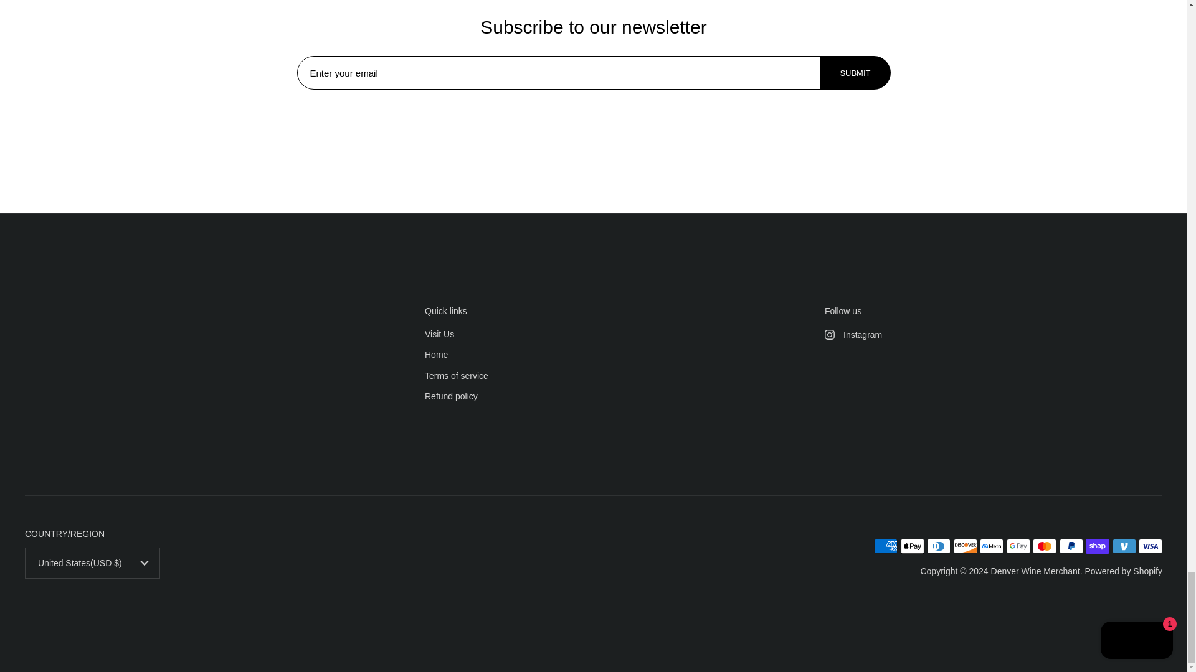 The image size is (1196, 672). What do you see at coordinates (939, 546) in the screenshot?
I see `Diners Club` at bounding box center [939, 546].